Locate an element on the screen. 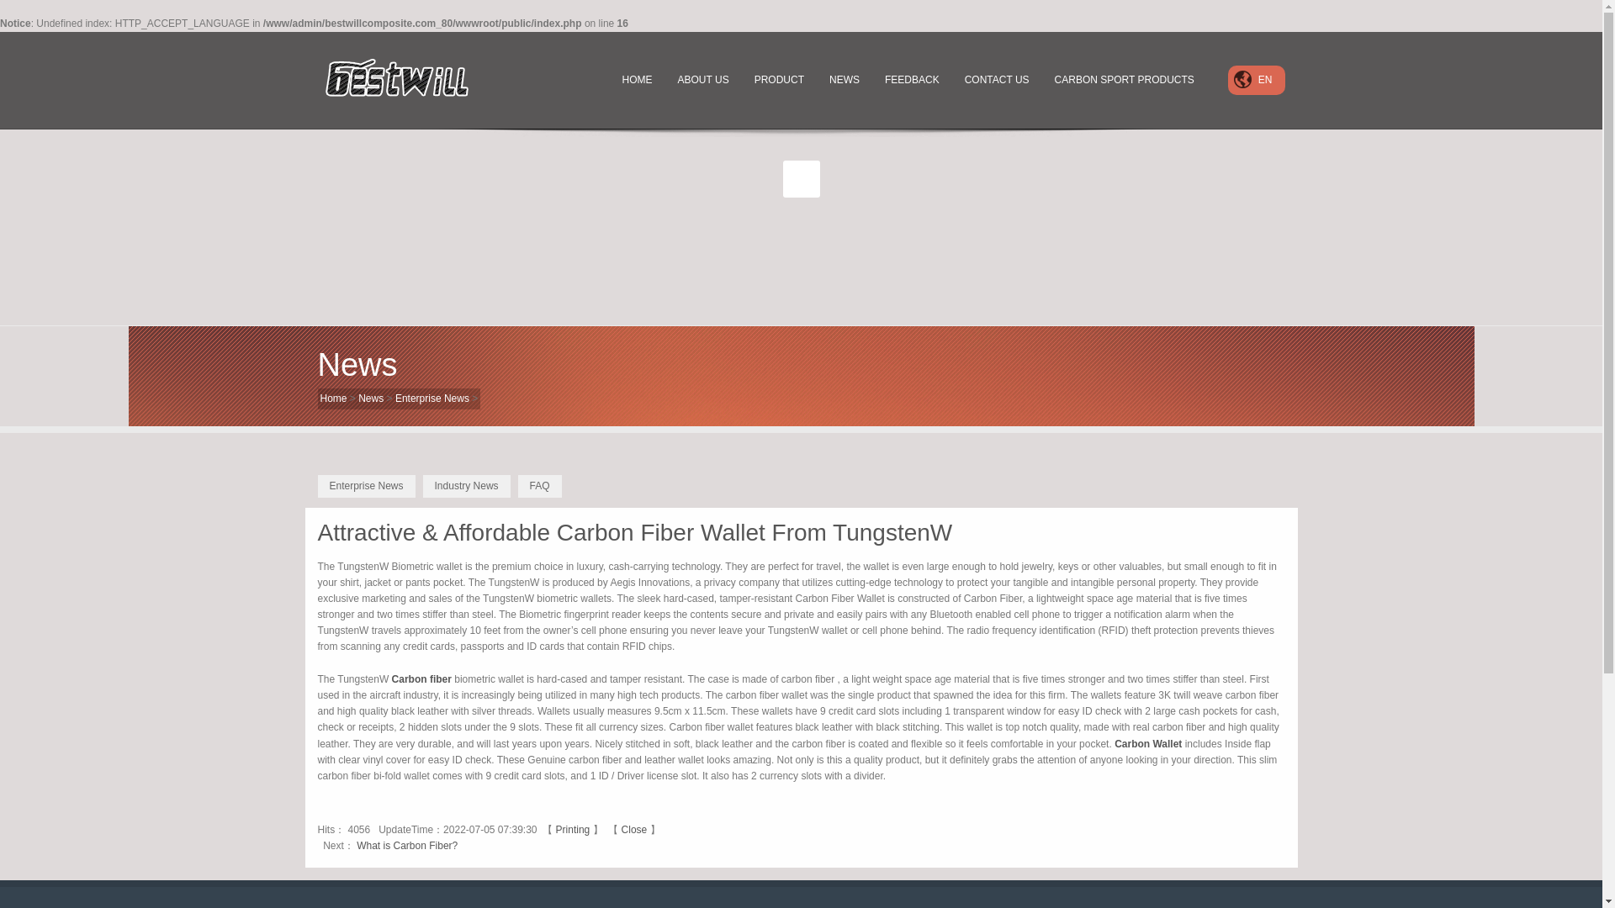  HOME is located at coordinates (638, 80).